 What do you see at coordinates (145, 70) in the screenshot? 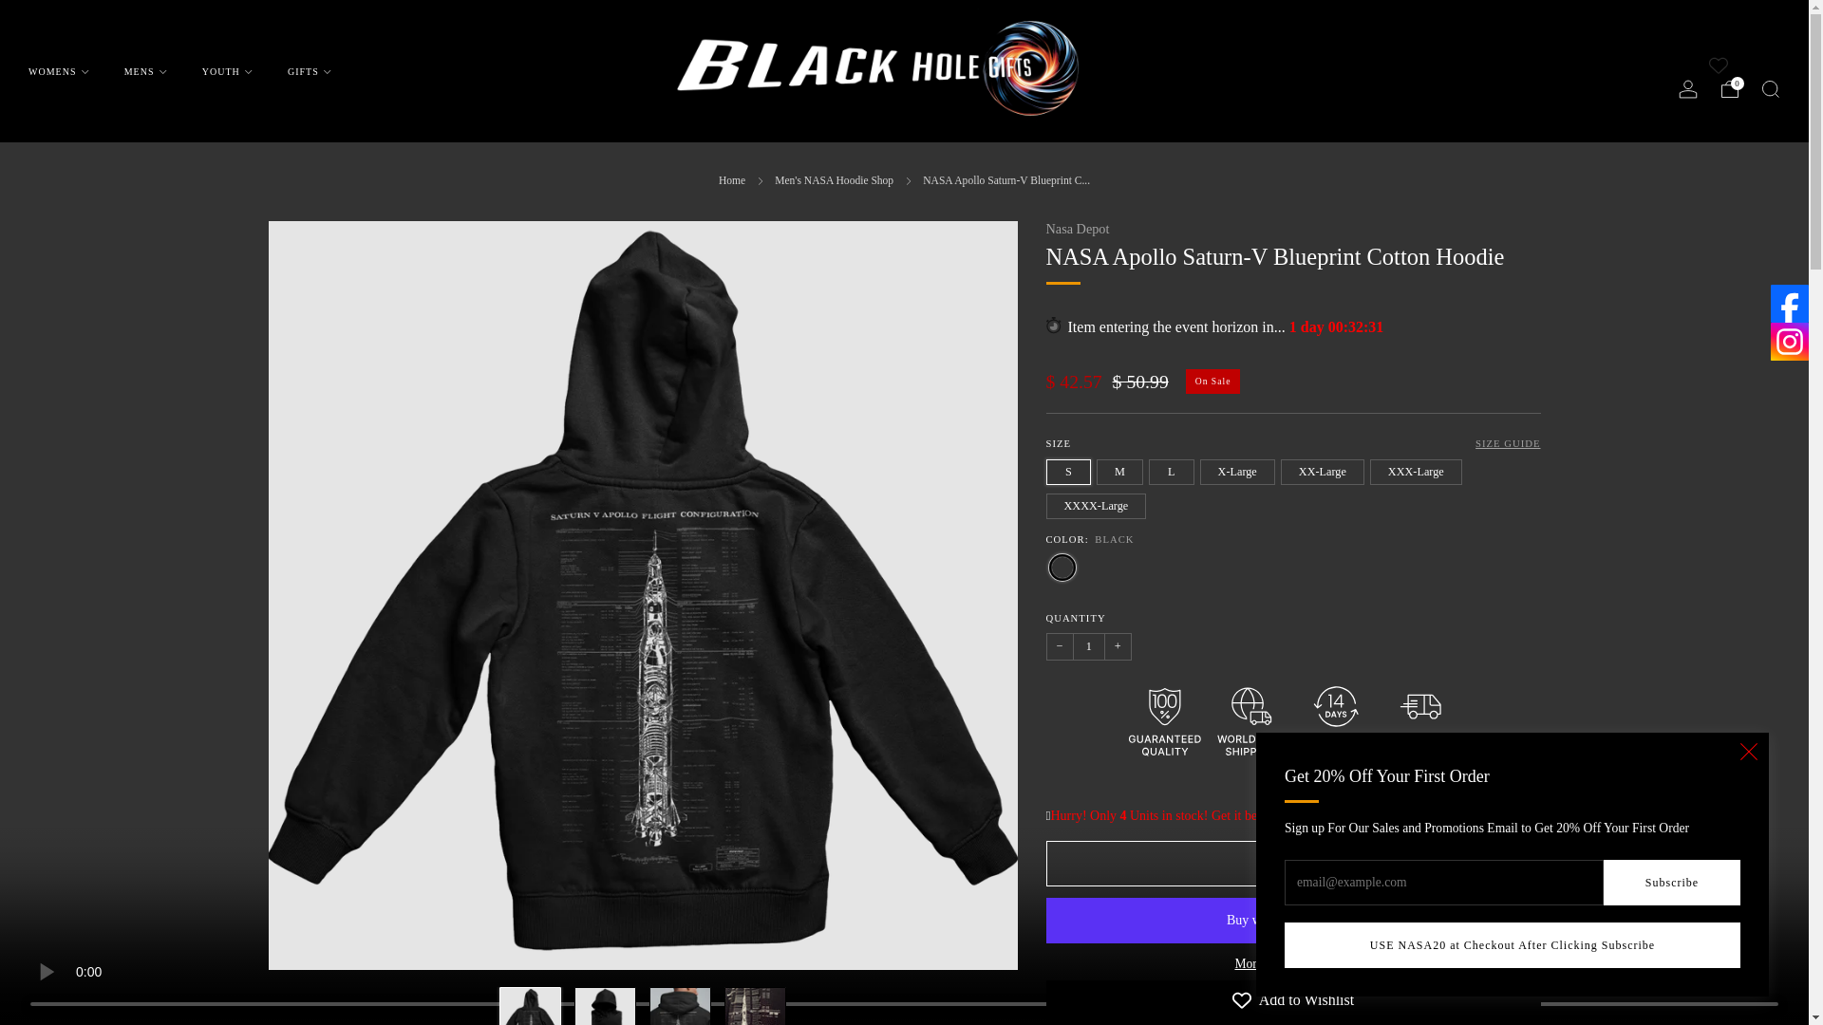
I see `MENS` at bounding box center [145, 70].